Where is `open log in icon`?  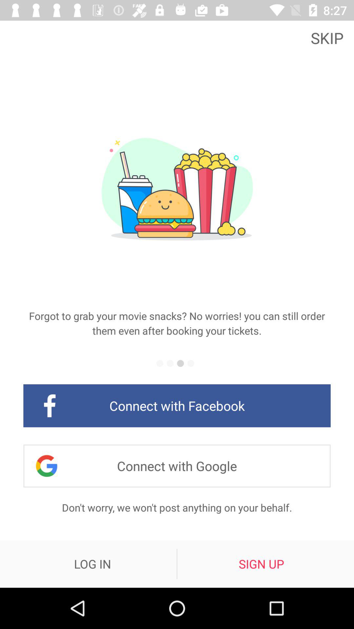 open log in icon is located at coordinates (92, 564).